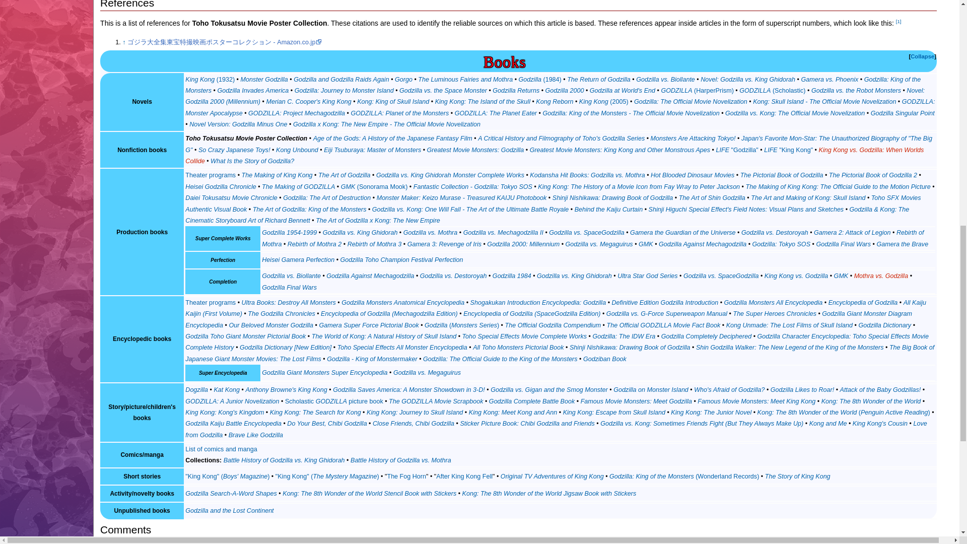 The height and width of the screenshot is (544, 967). Describe the element at coordinates (666, 80) in the screenshot. I see `Godzilla vs. Biollante` at that location.